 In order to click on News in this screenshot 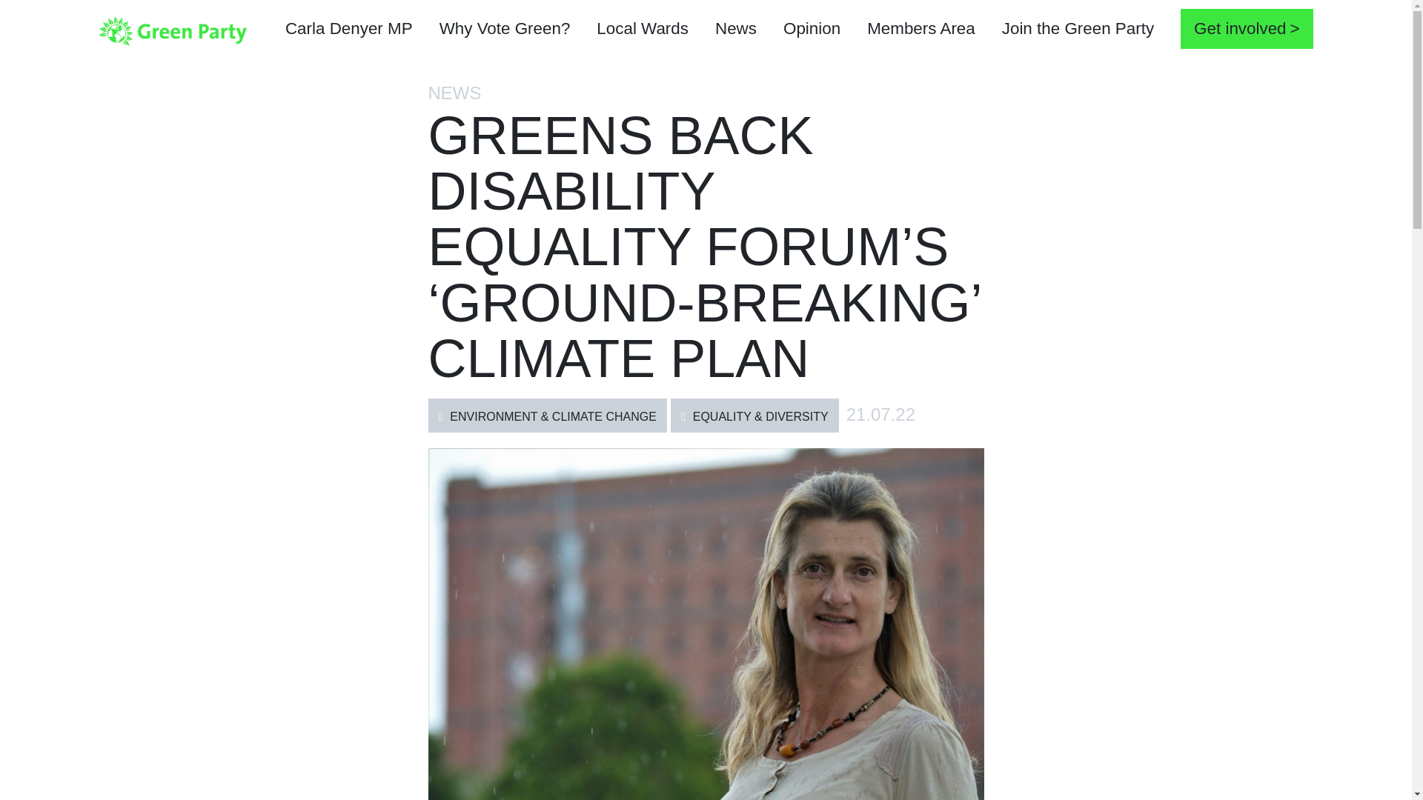, I will do `click(735, 30)`.